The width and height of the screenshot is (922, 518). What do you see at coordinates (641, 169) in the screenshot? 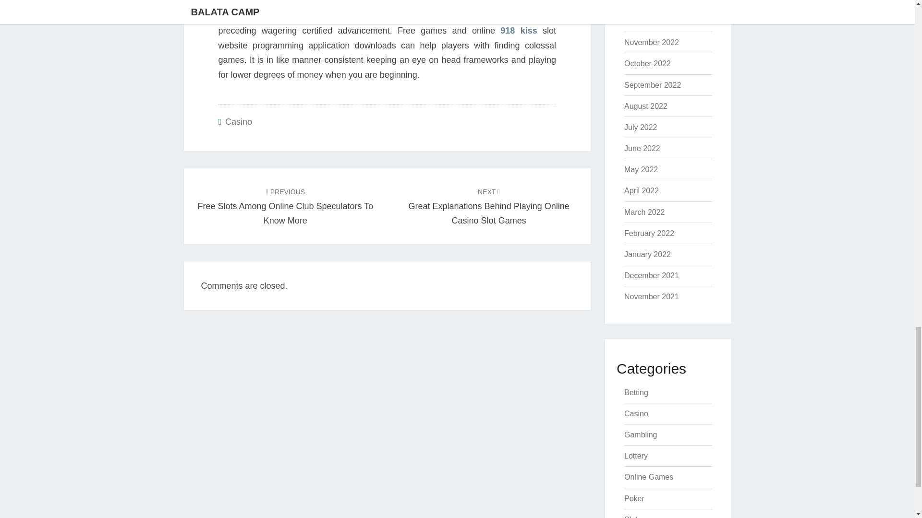
I see `May 2022` at bounding box center [641, 169].